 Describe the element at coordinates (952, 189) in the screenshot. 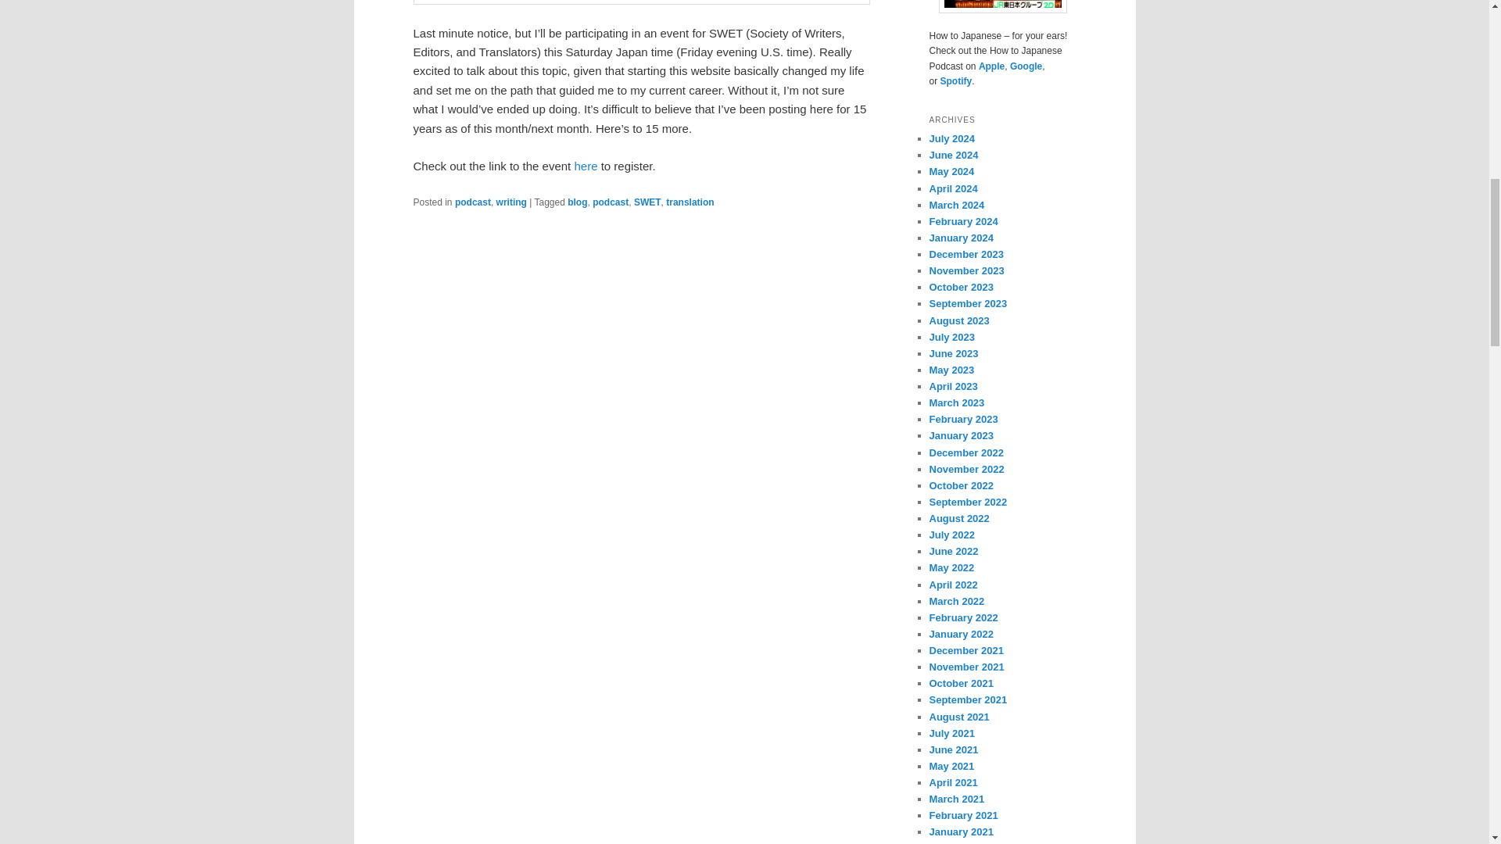

I see `April 2024` at that location.